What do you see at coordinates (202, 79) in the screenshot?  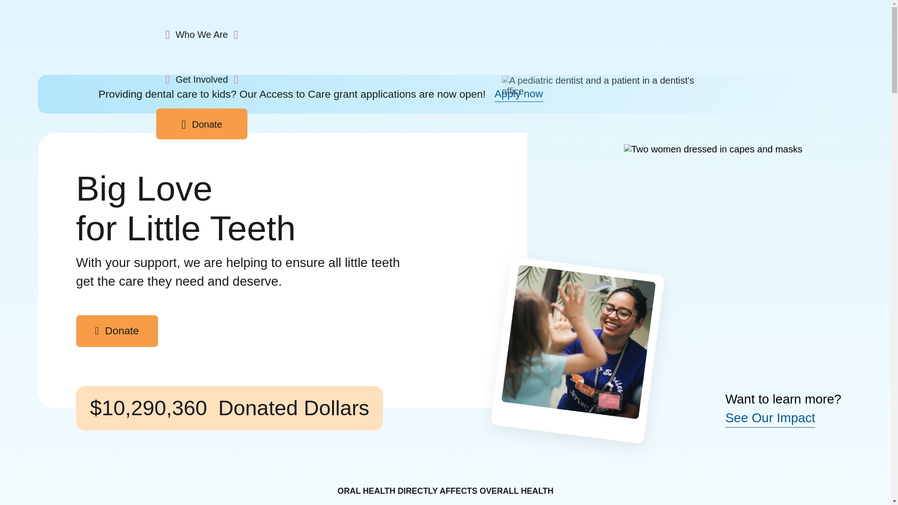 I see `Get Involved` at bounding box center [202, 79].